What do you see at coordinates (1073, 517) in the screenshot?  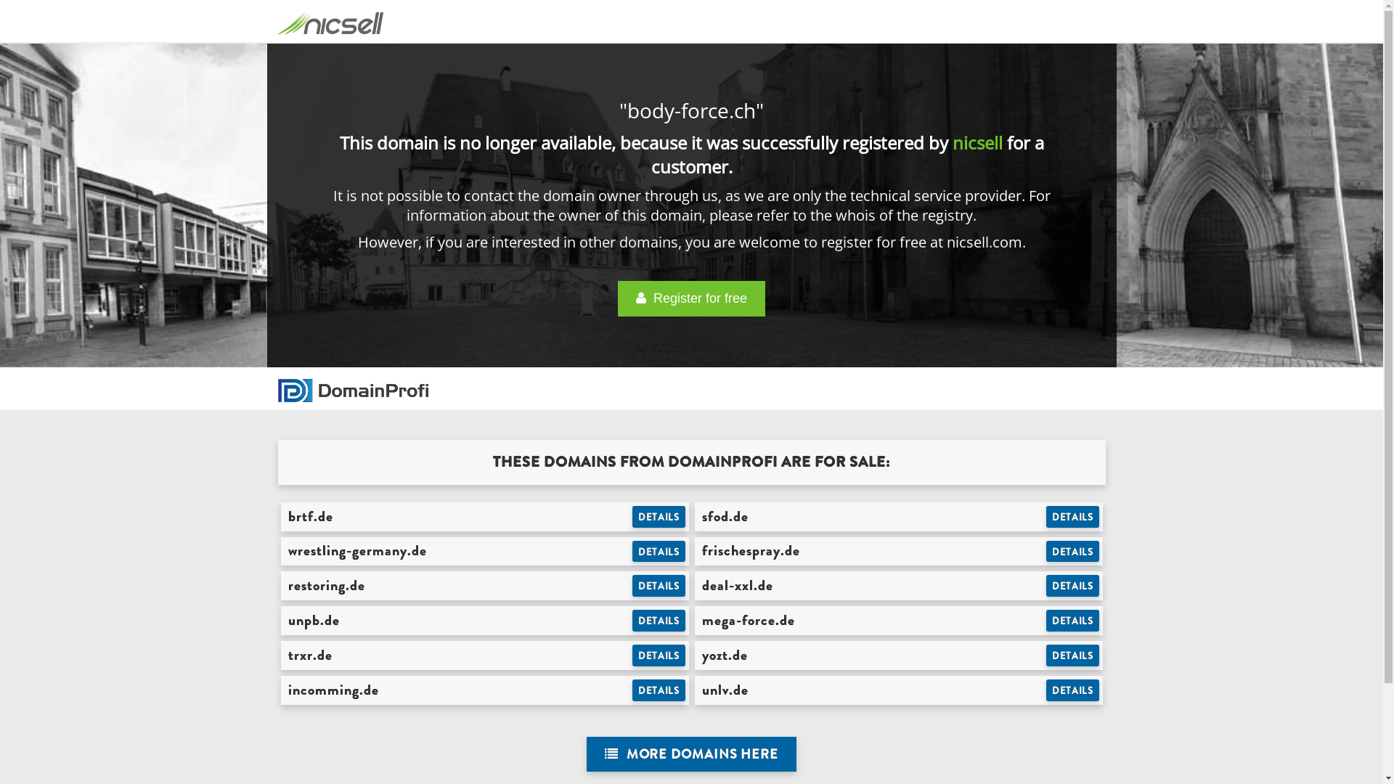 I see `DETAILS` at bounding box center [1073, 517].